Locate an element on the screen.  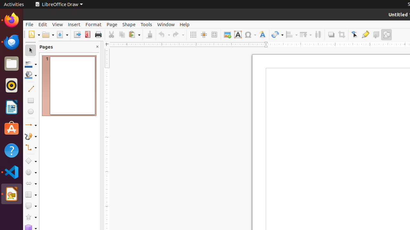
Export is located at coordinates (77, 34).